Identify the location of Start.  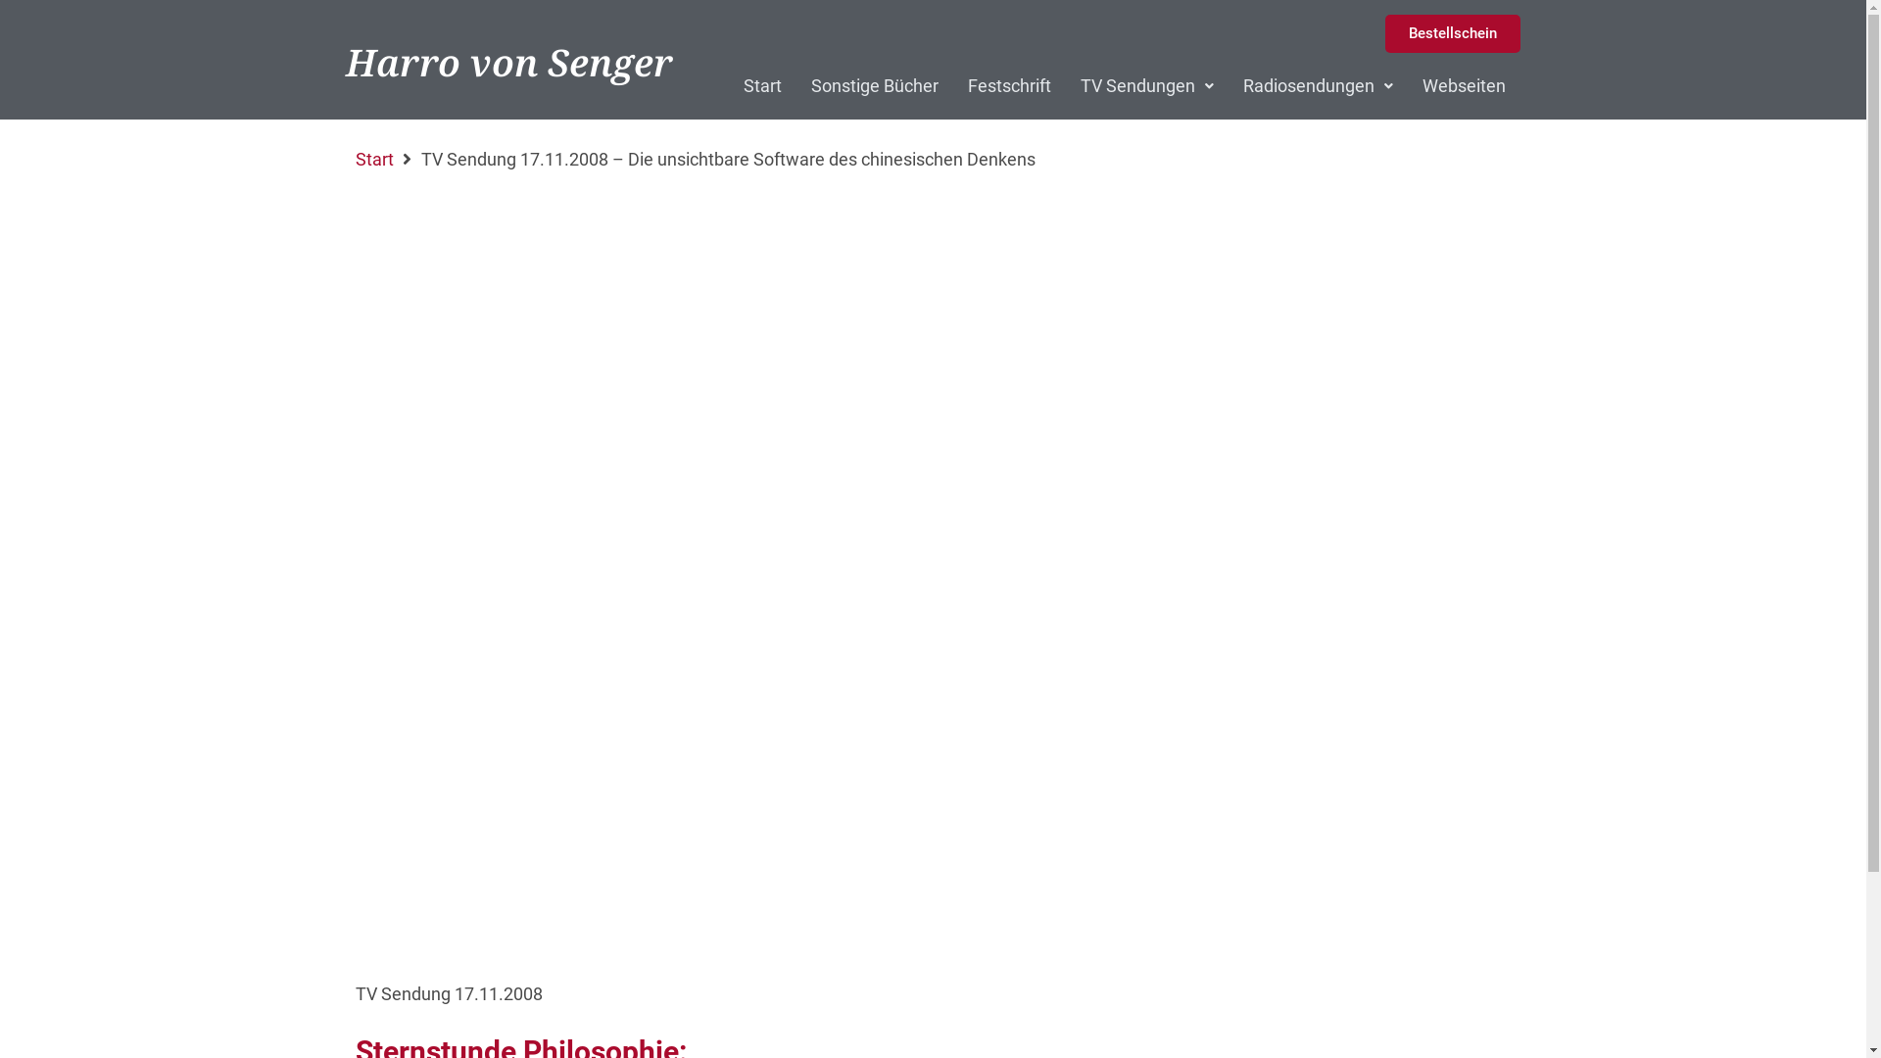
(762, 86).